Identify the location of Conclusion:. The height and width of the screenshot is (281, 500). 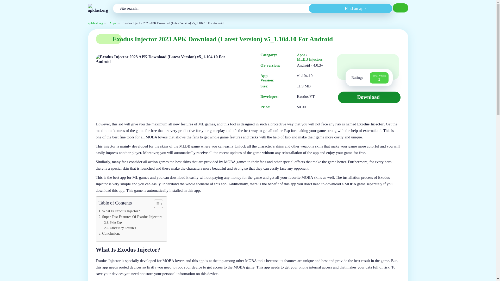
(109, 233).